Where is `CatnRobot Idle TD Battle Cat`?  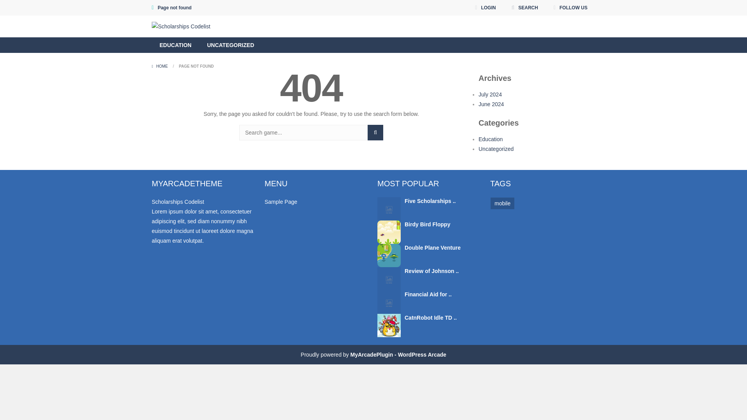 CatnRobot Idle TD Battle Cat is located at coordinates (389, 325).